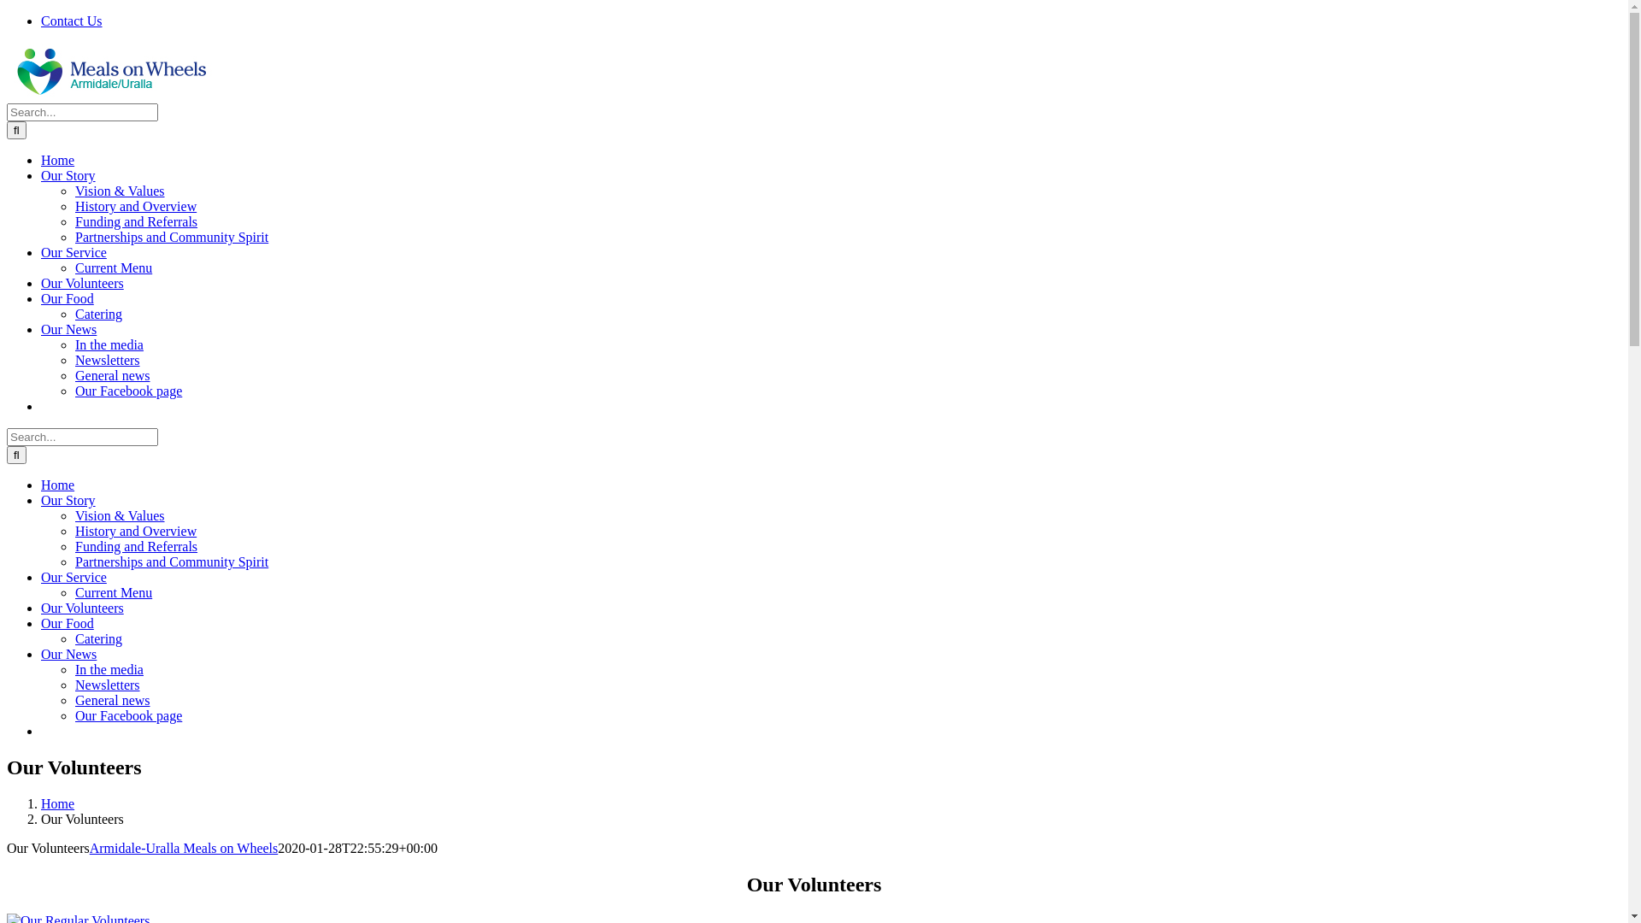 Image resolution: width=1641 pixels, height=923 pixels. What do you see at coordinates (58, 803) in the screenshot?
I see `Home` at bounding box center [58, 803].